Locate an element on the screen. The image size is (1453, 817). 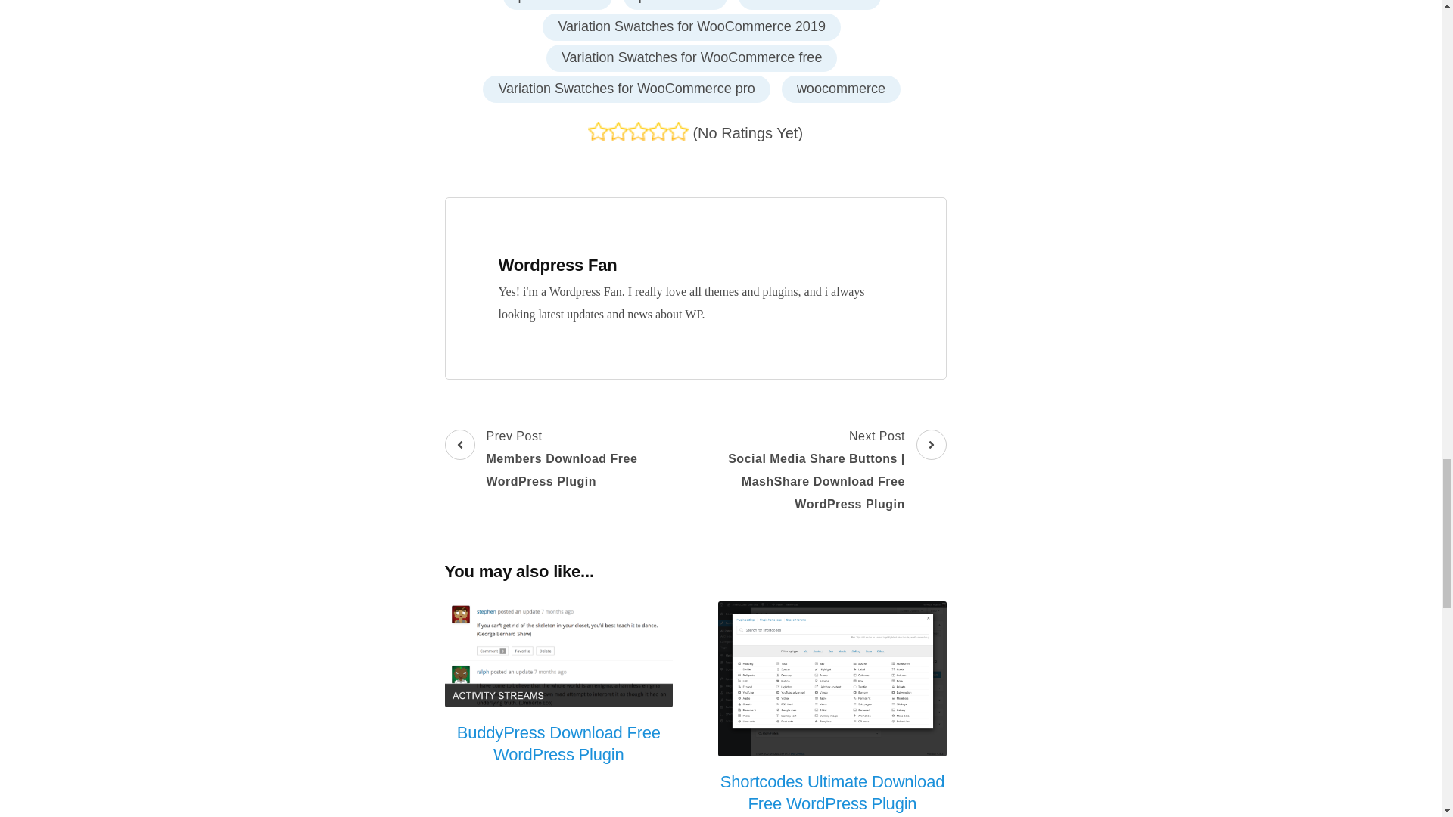
woocommerce is located at coordinates (678, 130).